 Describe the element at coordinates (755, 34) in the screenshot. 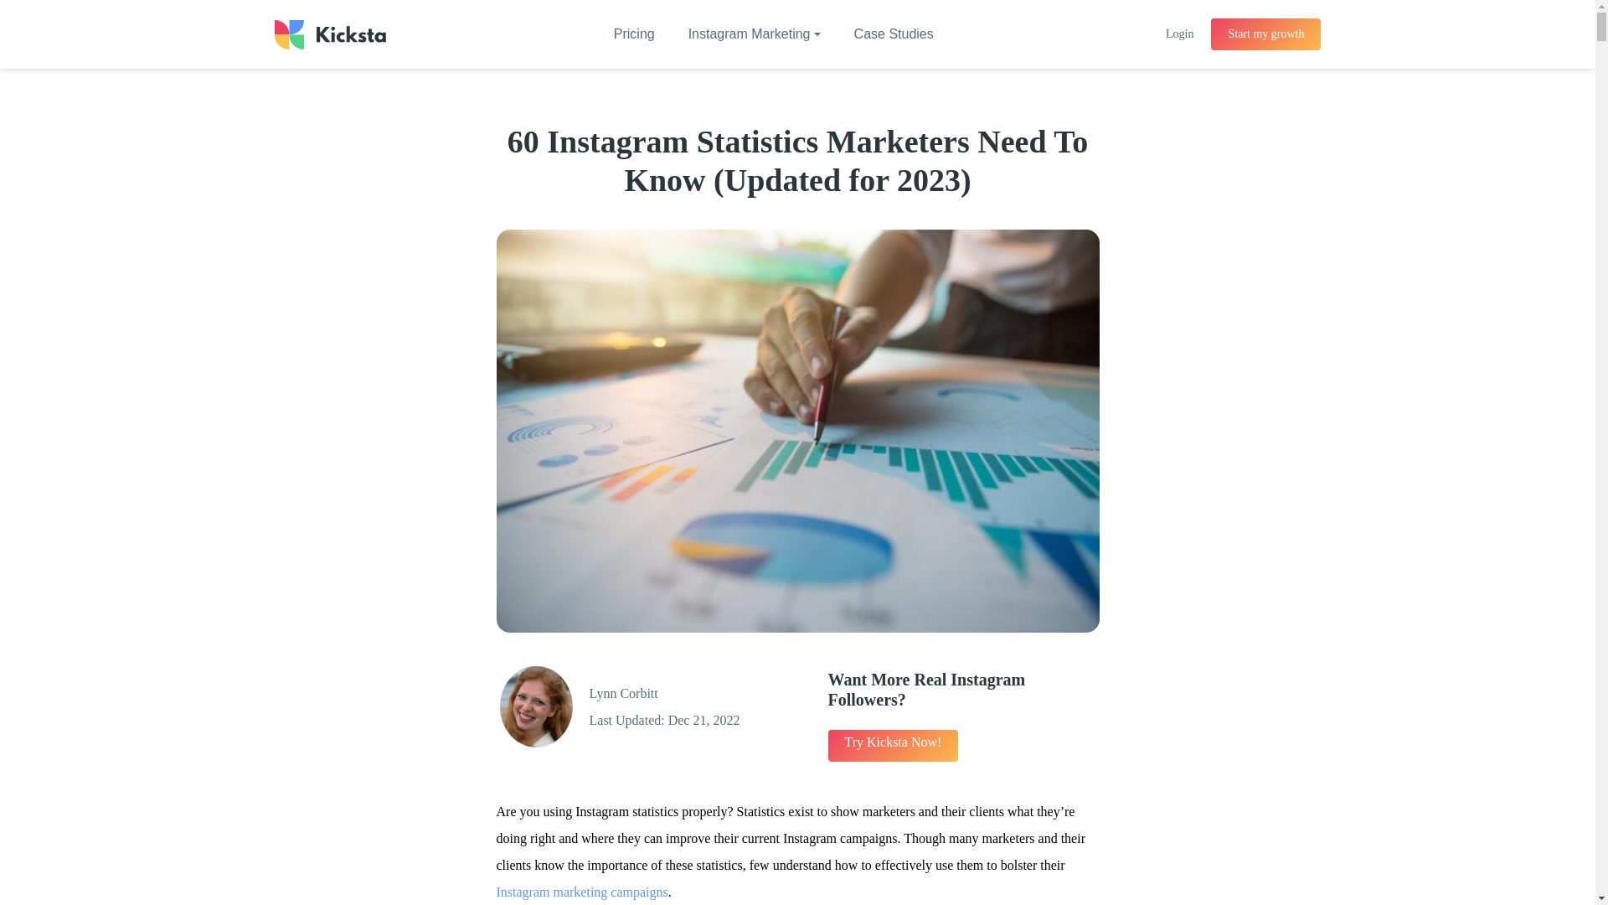

I see `Instagram Marketing` at that location.